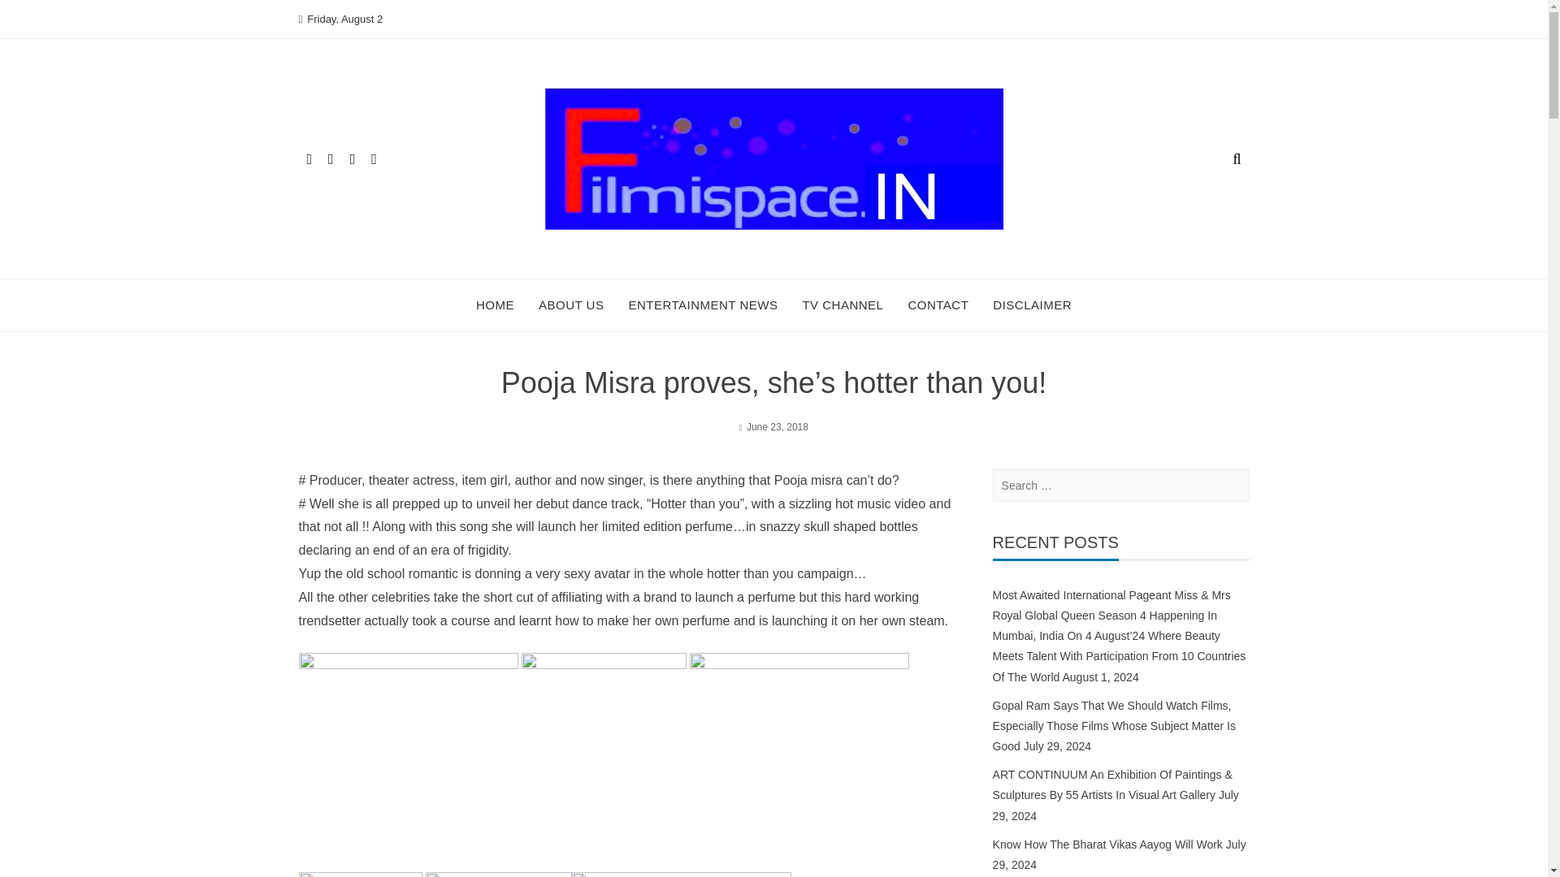 This screenshot has height=877, width=1560. I want to click on HOME, so click(495, 305).